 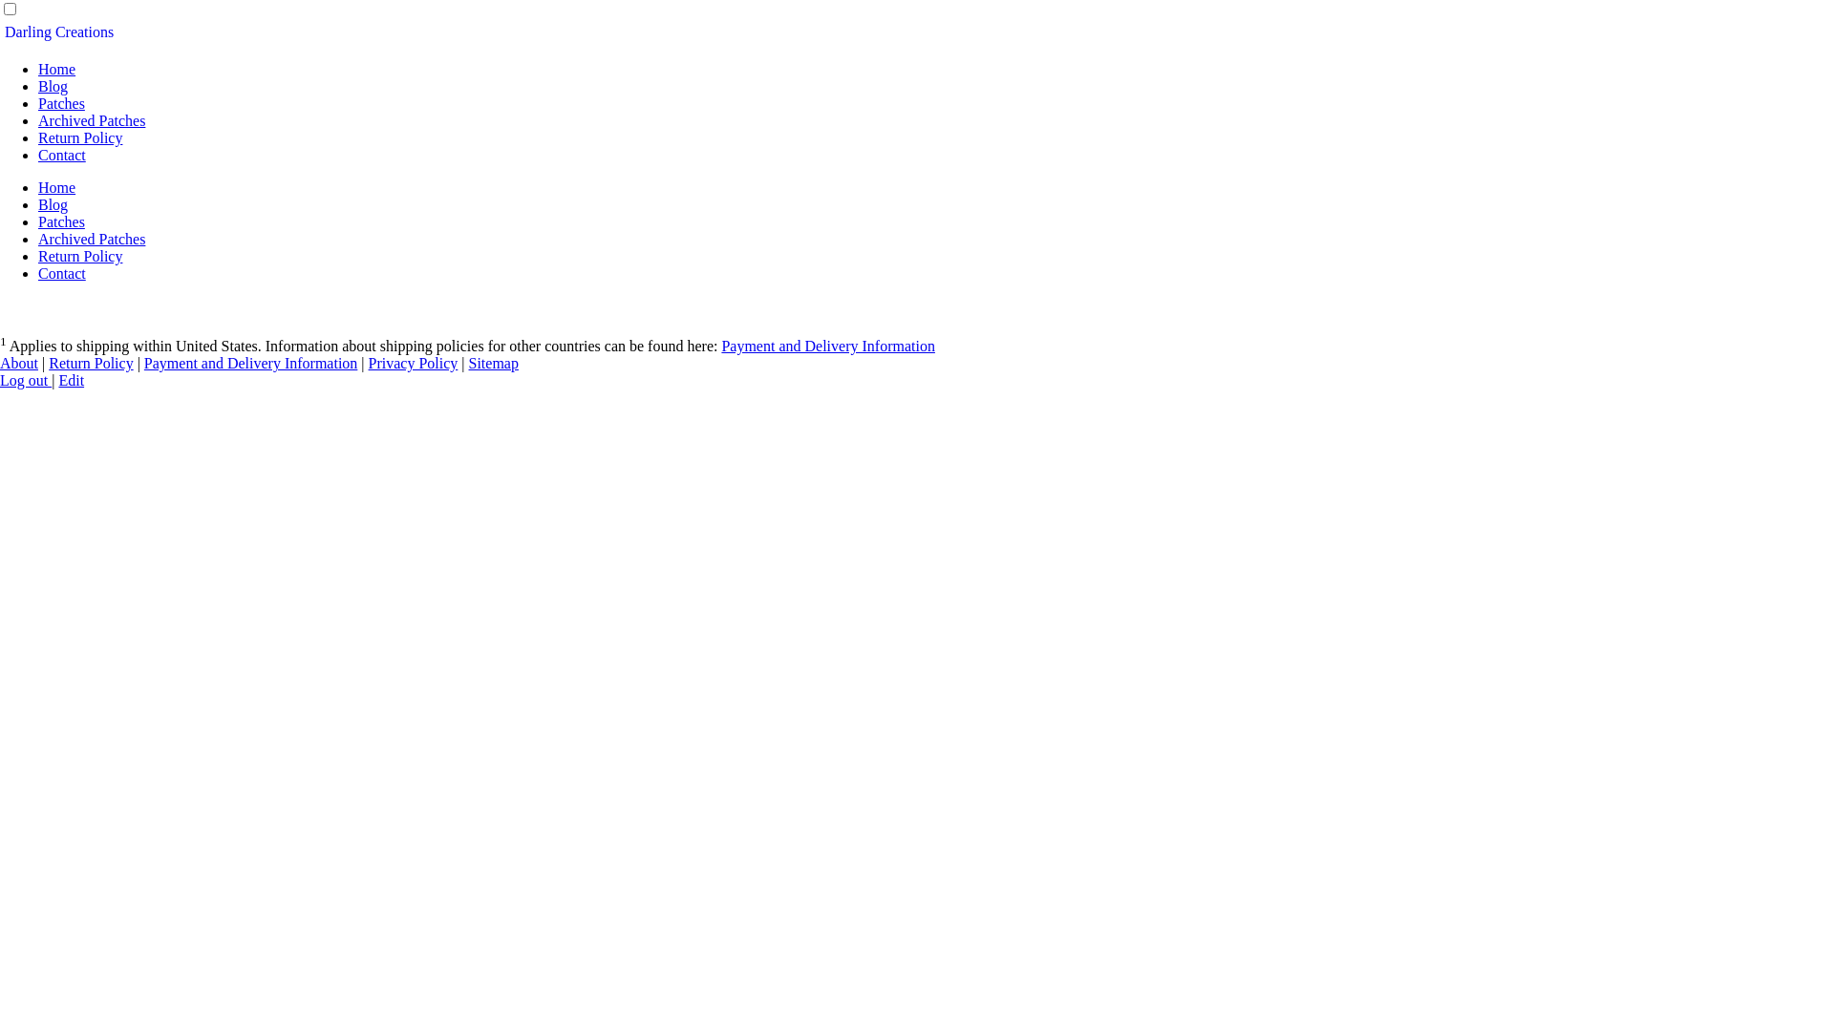 What do you see at coordinates (19, 363) in the screenshot?
I see `About` at bounding box center [19, 363].